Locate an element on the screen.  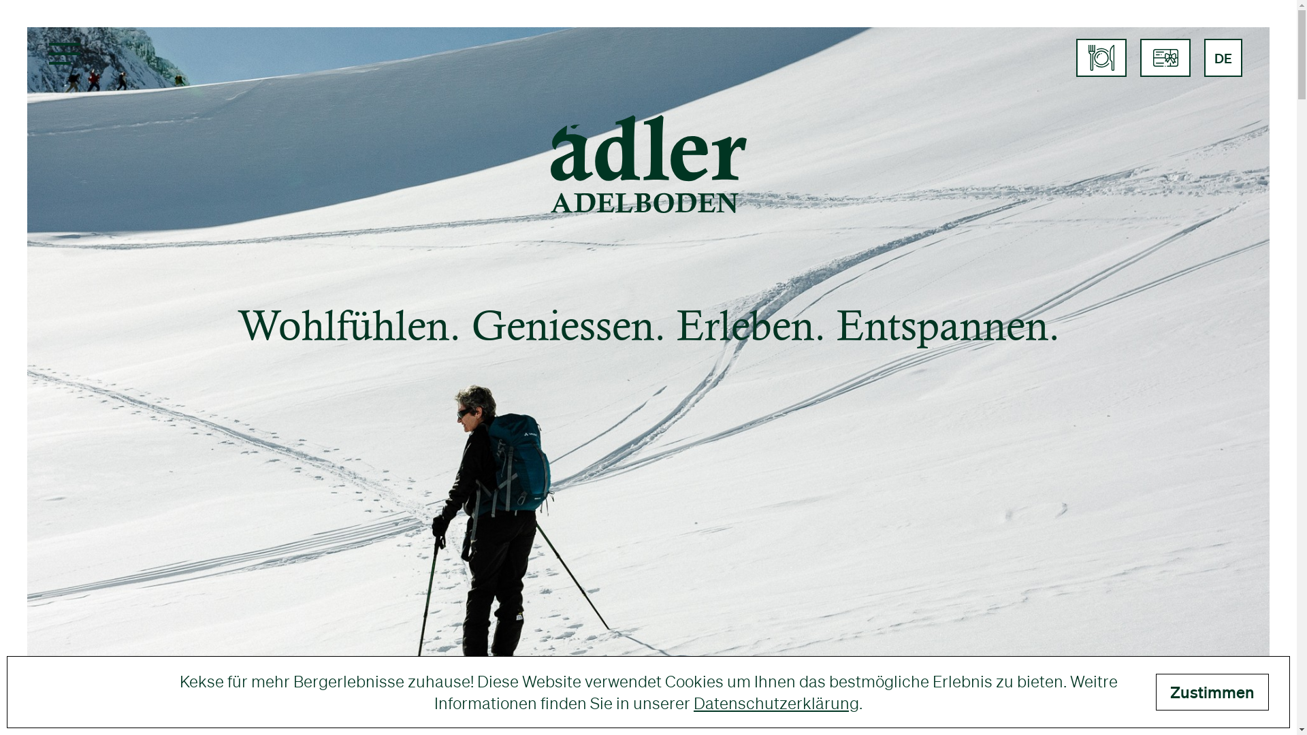
Impressum is located at coordinates (342, 580).